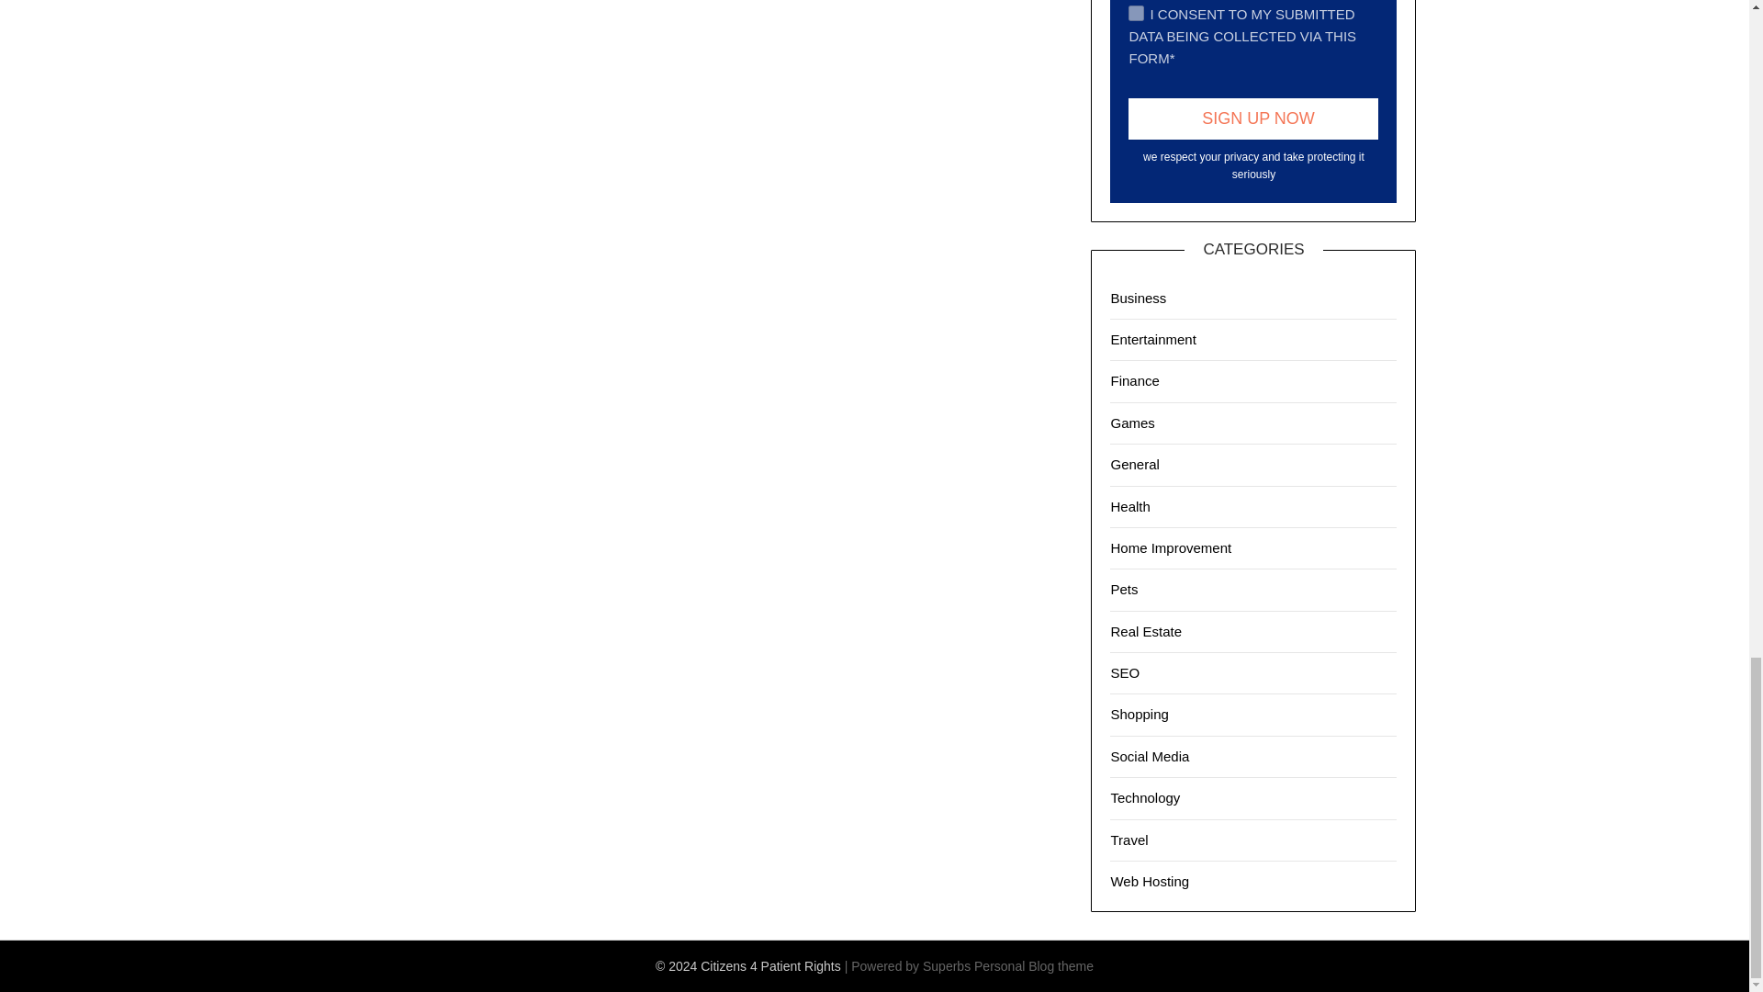 The width and height of the screenshot is (1763, 992). I want to click on Pets, so click(1124, 589).